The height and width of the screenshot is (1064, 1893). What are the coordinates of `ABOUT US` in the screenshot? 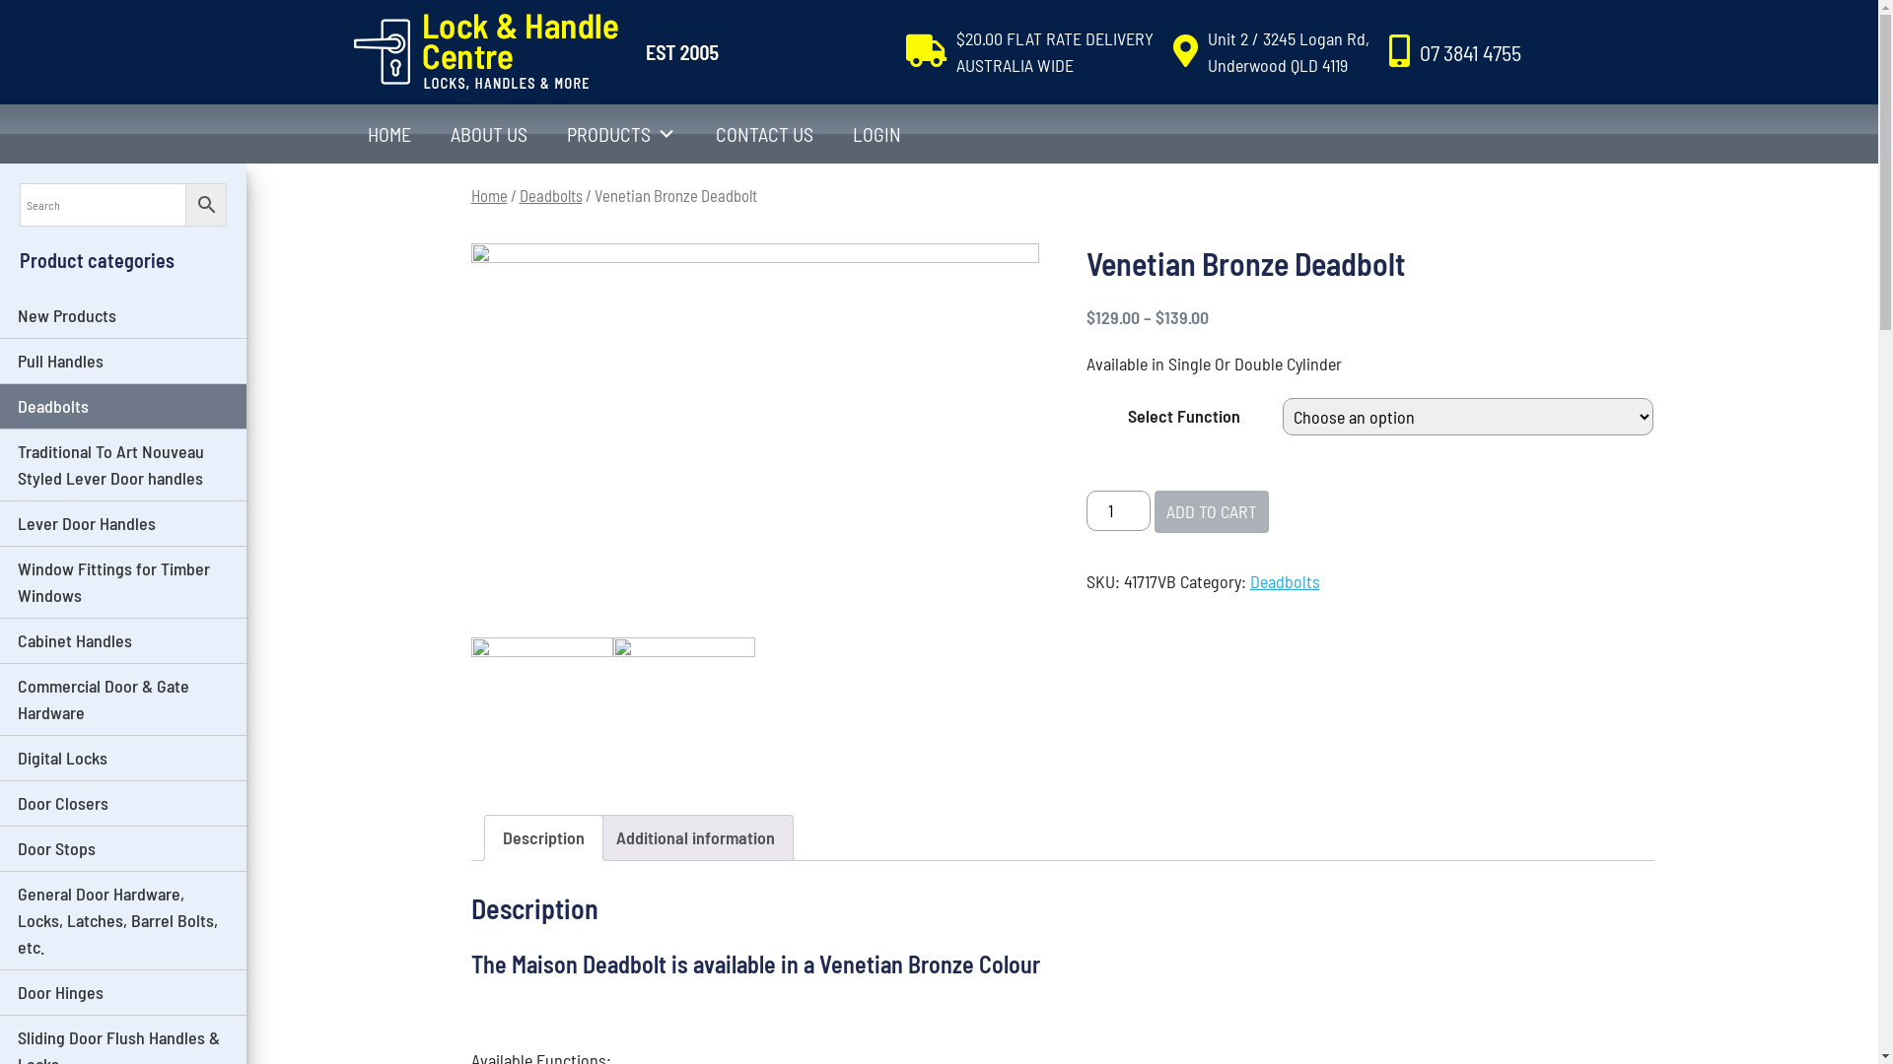 It's located at (488, 134).